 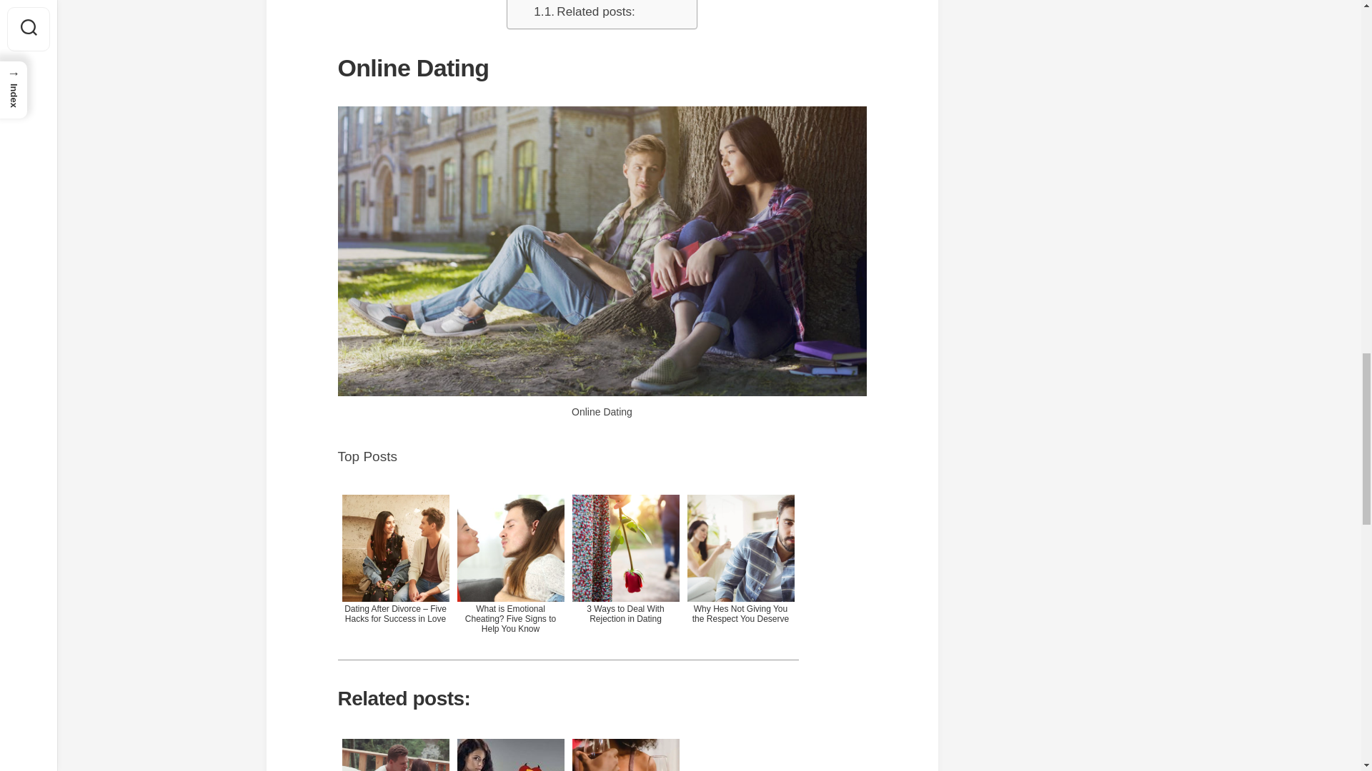 I want to click on Online Dating, so click(x=560, y=1).